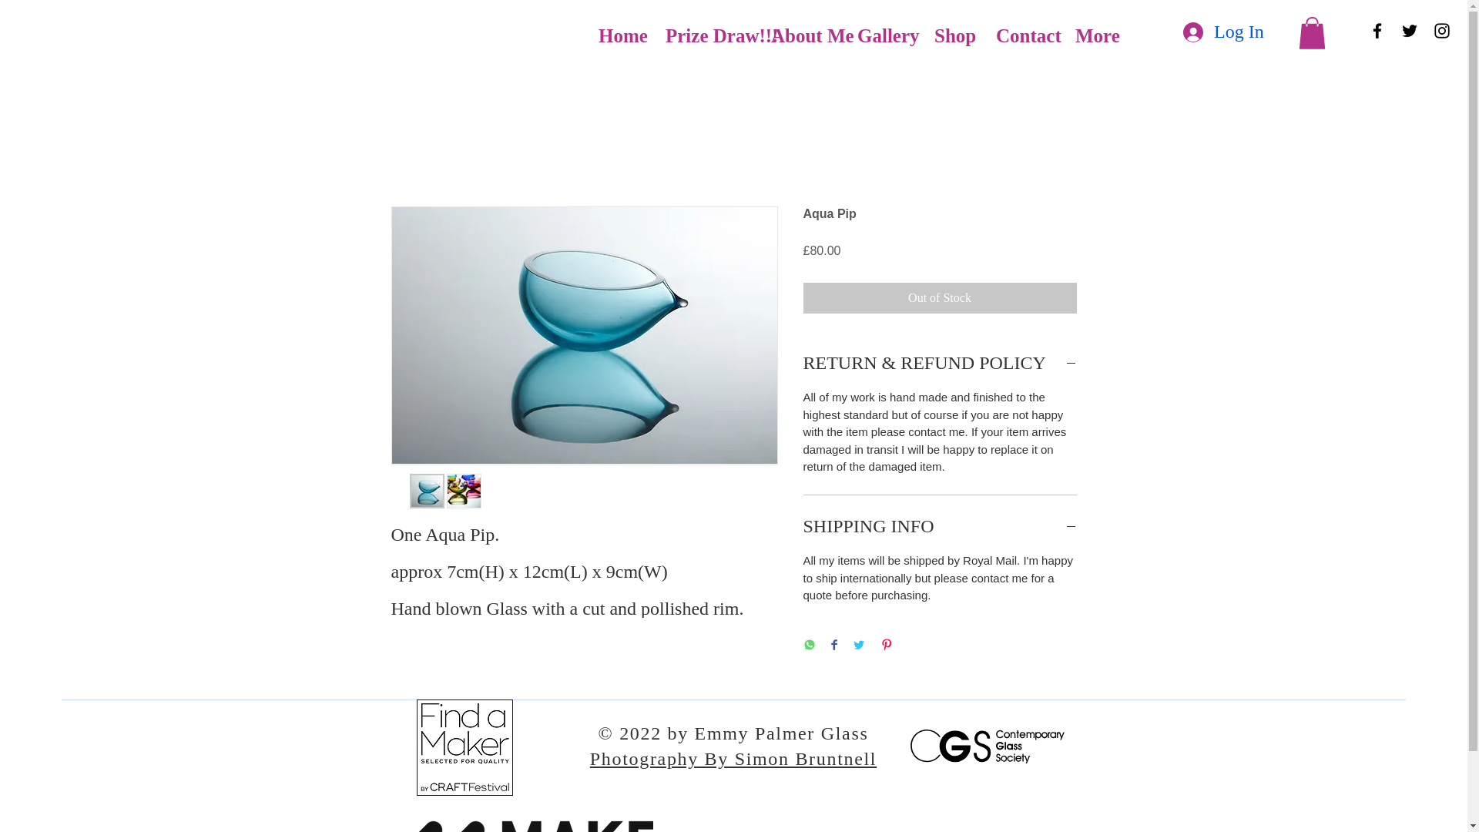  I want to click on Photography By Simon Bruntnell, so click(733, 758).